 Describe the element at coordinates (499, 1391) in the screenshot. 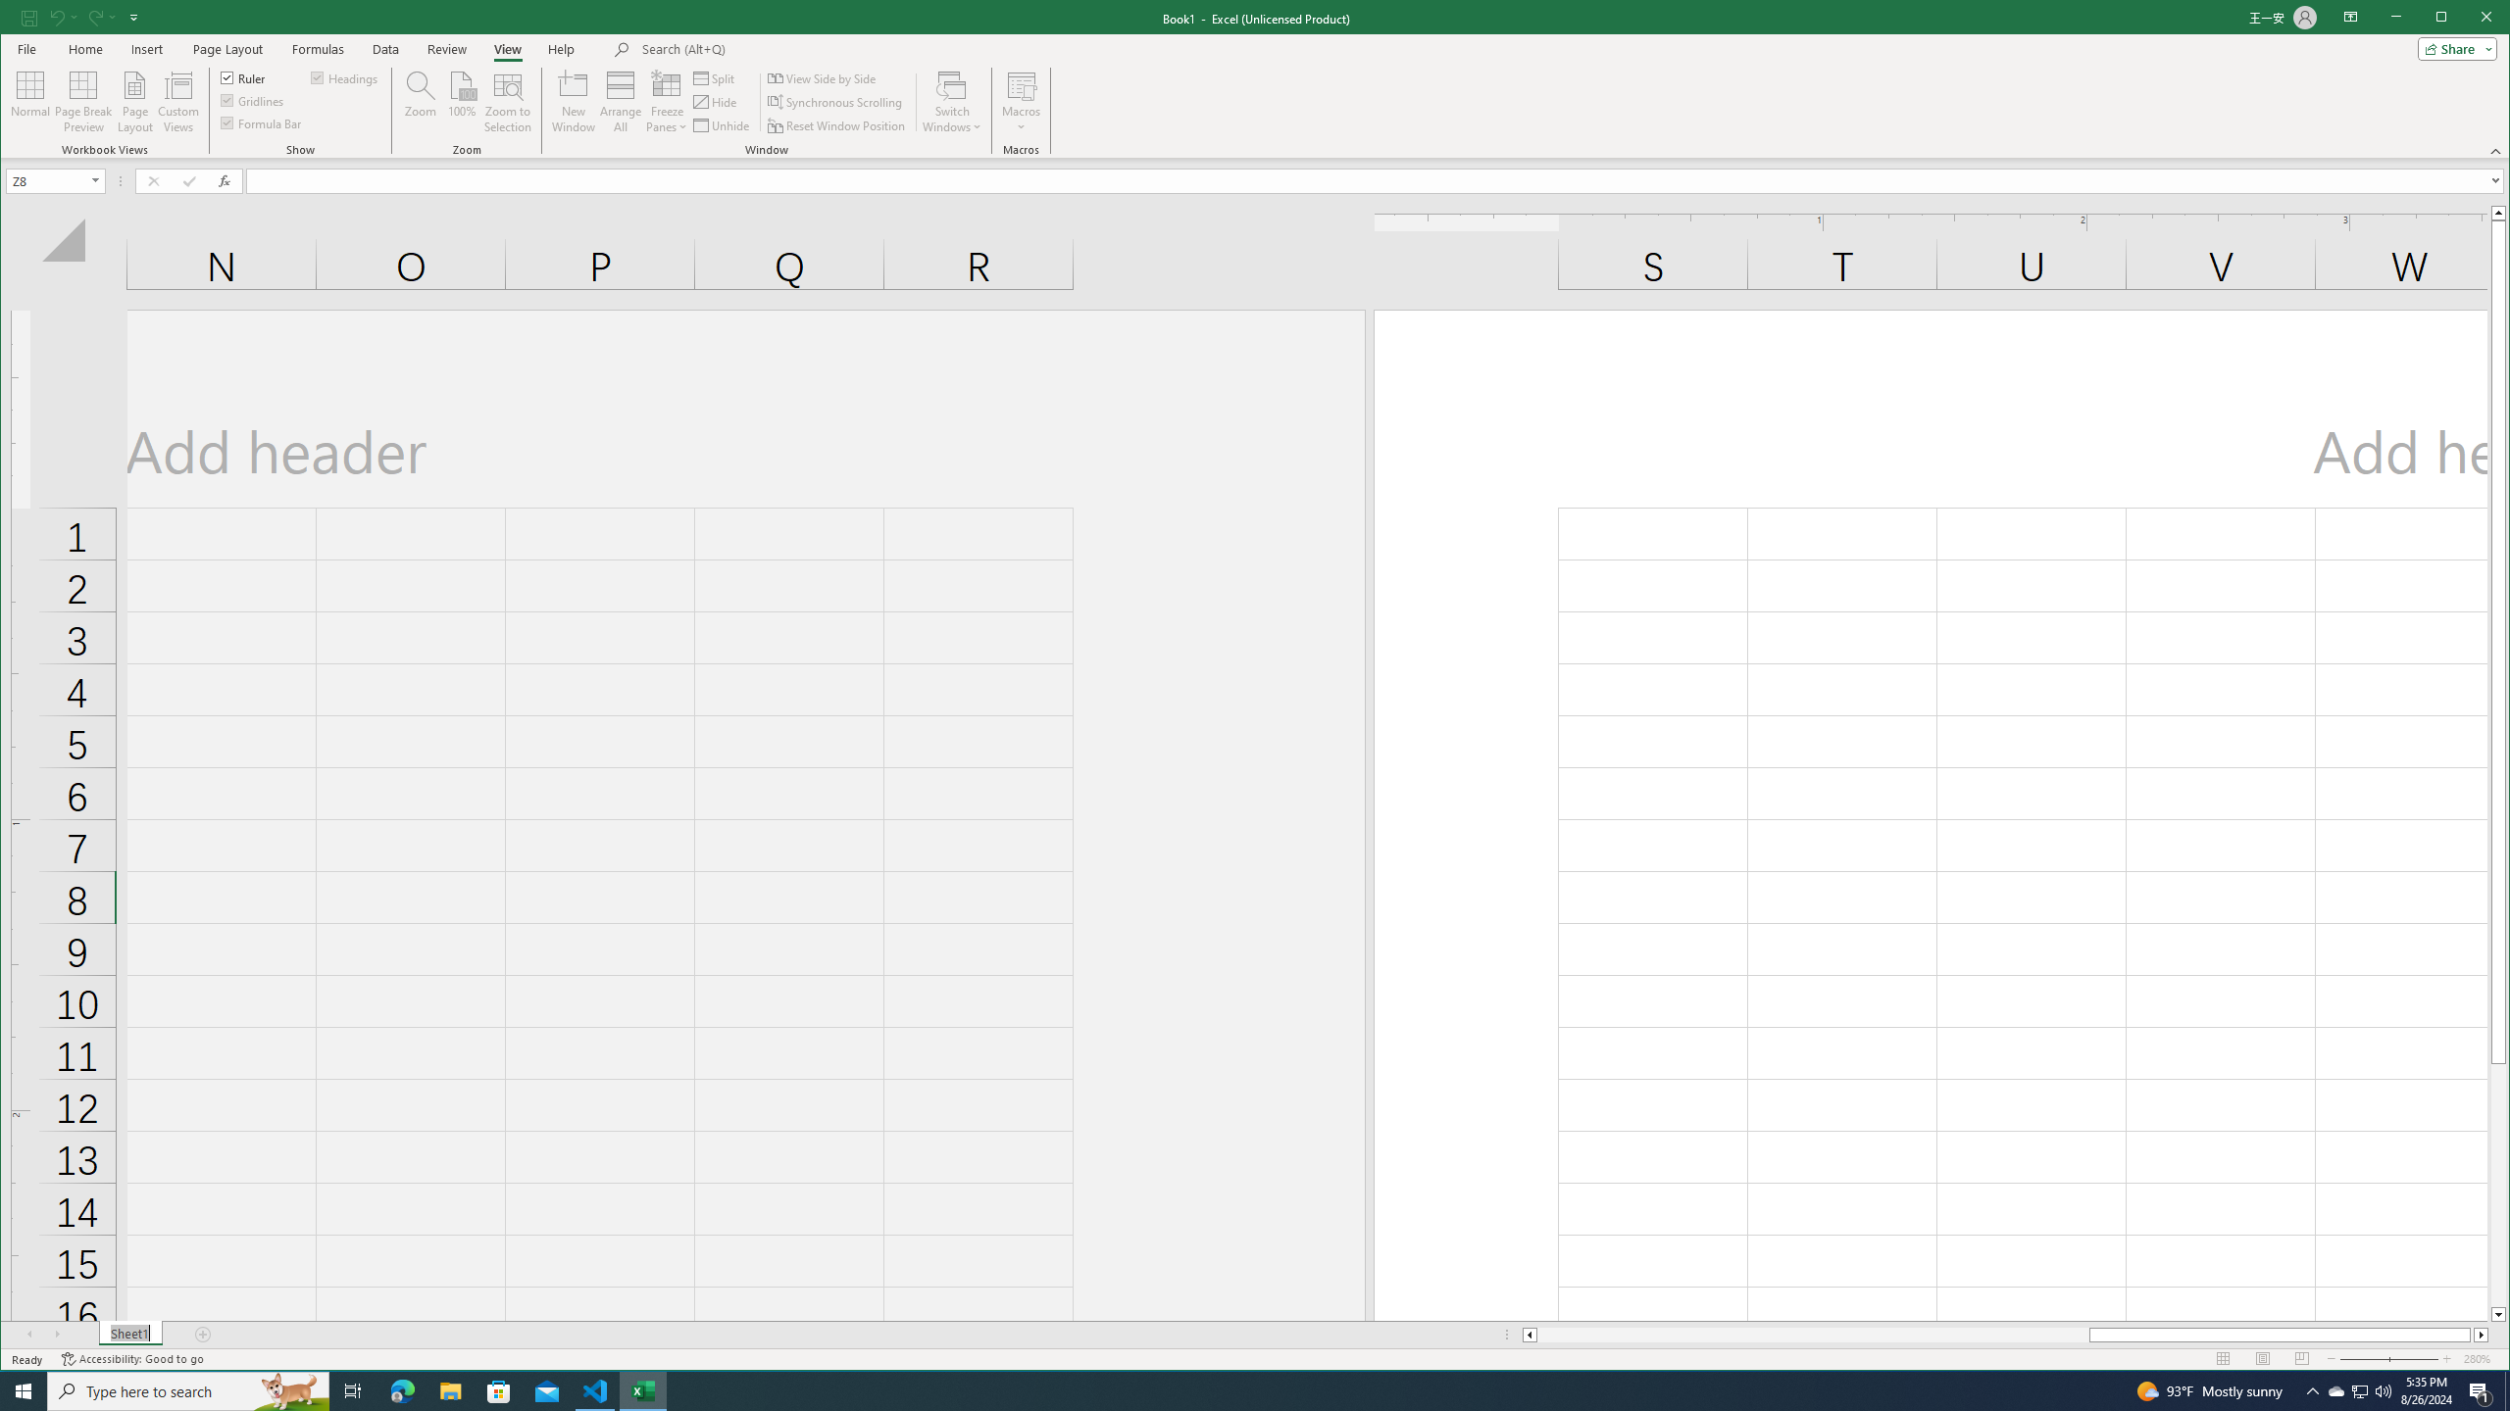

I see `Microsoft Store` at that location.